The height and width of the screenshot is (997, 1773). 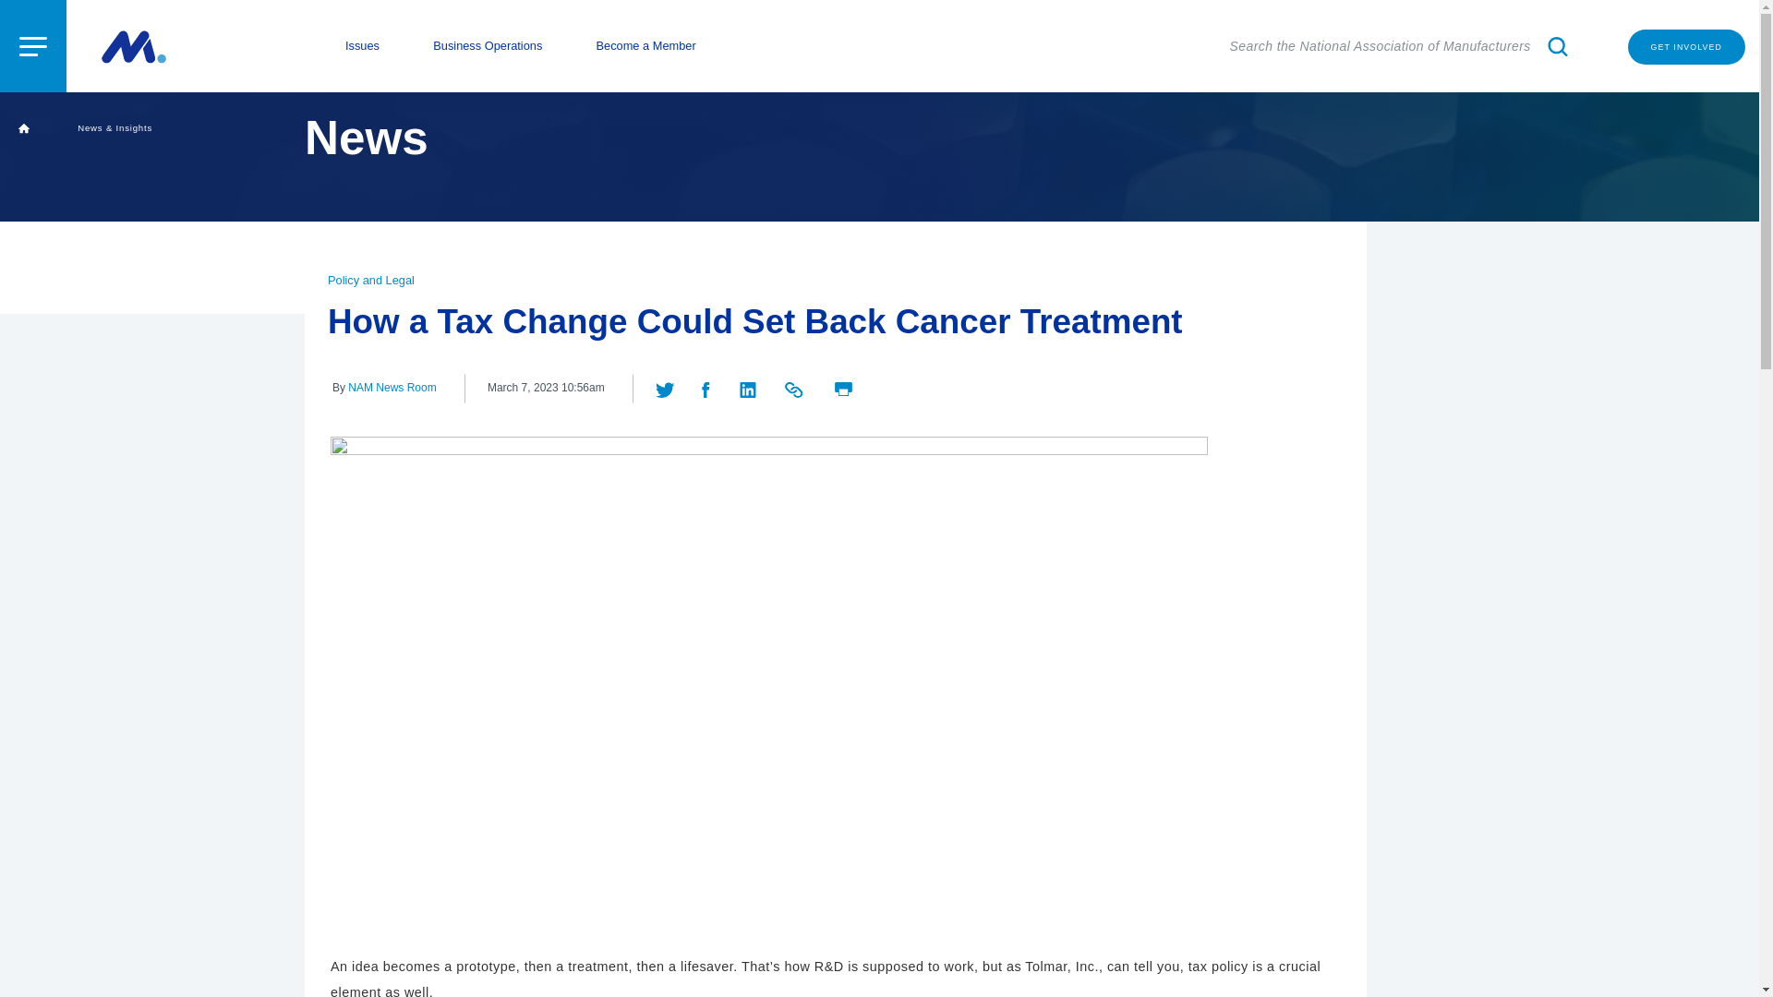 What do you see at coordinates (392, 387) in the screenshot?
I see `NAM News Room` at bounding box center [392, 387].